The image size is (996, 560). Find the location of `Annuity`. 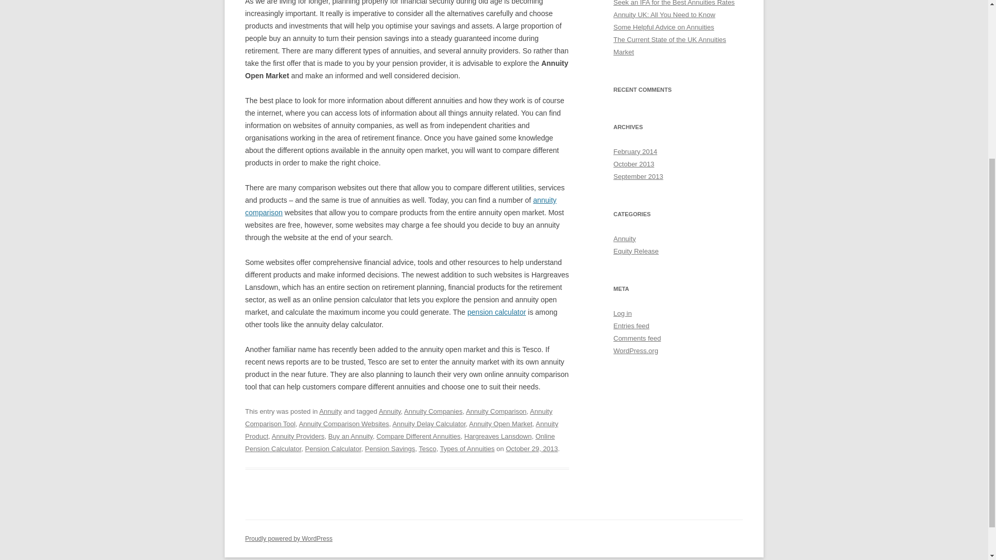

Annuity is located at coordinates (330, 412).